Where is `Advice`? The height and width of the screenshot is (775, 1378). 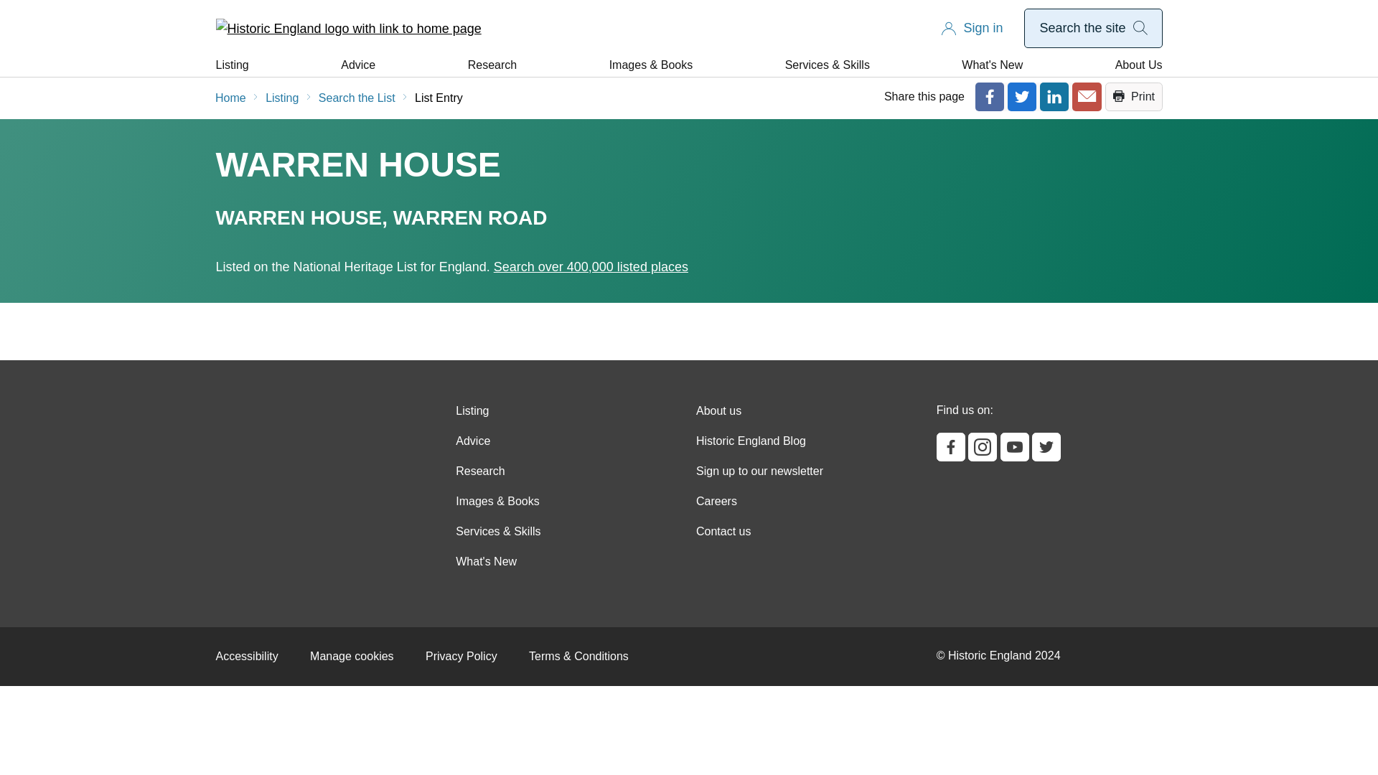
Advice is located at coordinates (357, 65).